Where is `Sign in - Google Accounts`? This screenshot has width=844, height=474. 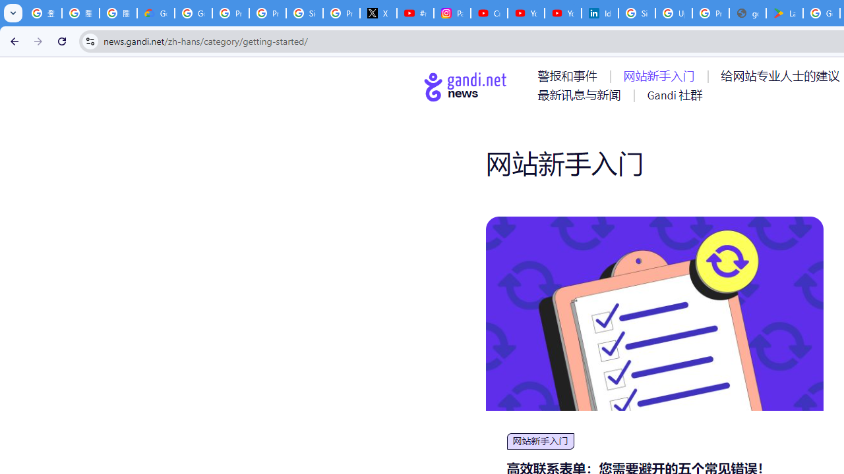 Sign in - Google Accounts is located at coordinates (305, 13).